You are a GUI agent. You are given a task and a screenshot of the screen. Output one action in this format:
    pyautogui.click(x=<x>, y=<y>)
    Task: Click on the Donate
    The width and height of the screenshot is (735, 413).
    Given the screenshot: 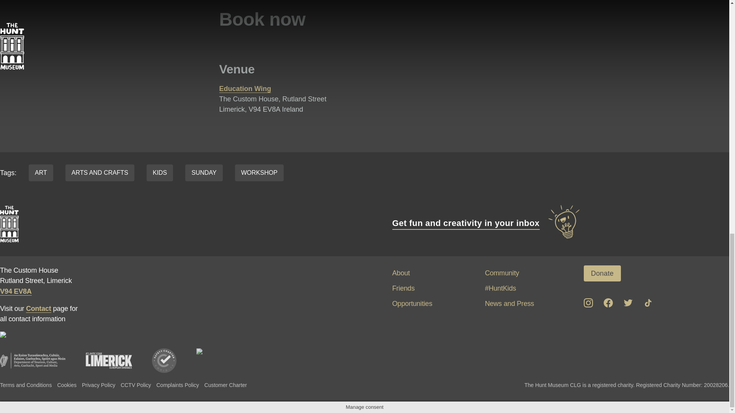 What is the action you would take?
    pyautogui.click(x=602, y=273)
    